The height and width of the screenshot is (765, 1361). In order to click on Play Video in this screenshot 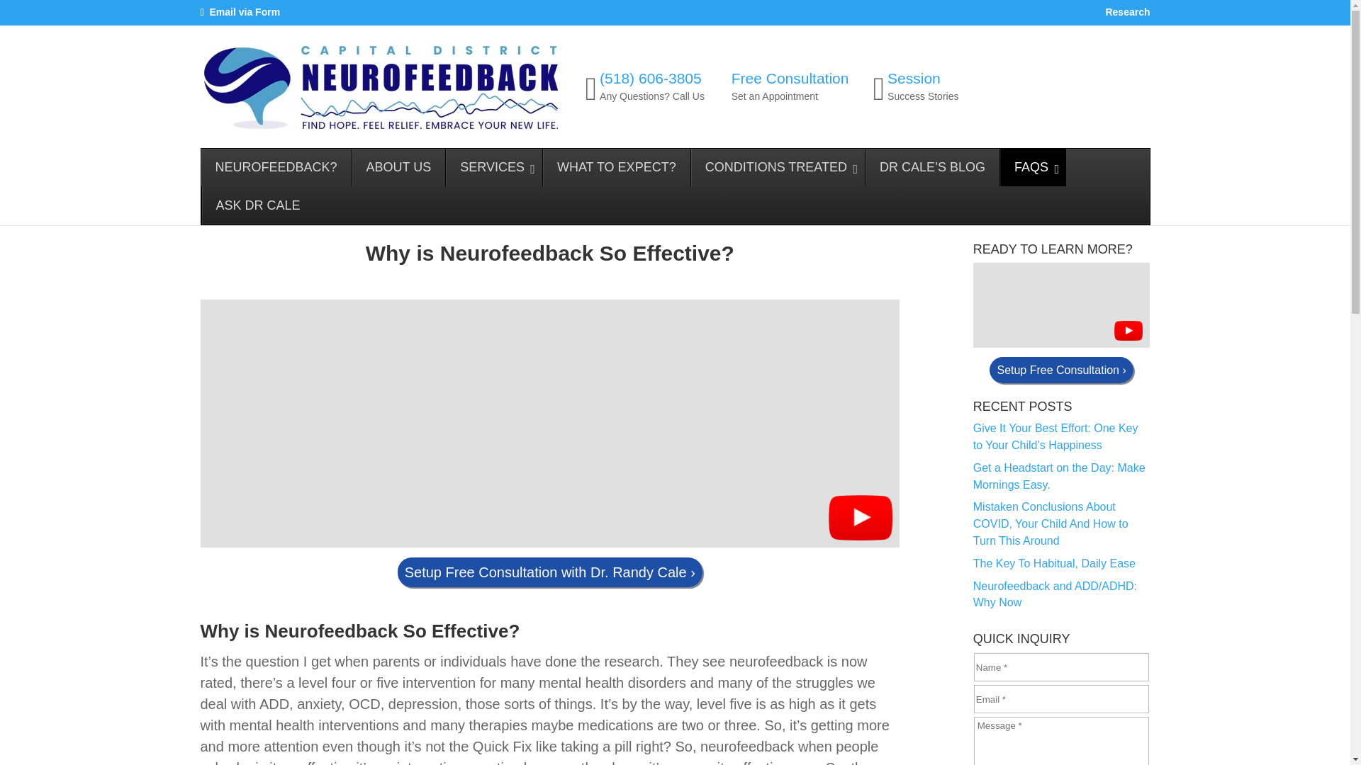, I will do `click(914, 86)`.